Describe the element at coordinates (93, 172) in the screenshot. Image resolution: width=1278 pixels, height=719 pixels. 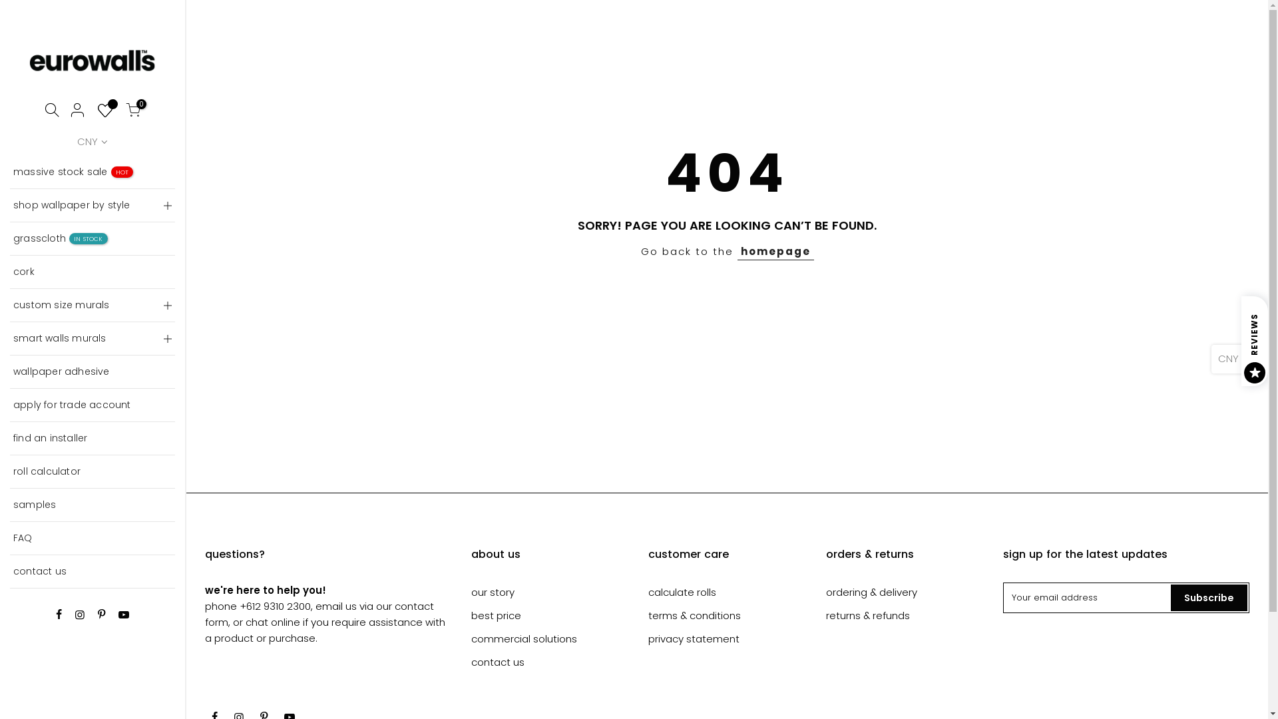
I see `massive stock sale
HOT` at that location.